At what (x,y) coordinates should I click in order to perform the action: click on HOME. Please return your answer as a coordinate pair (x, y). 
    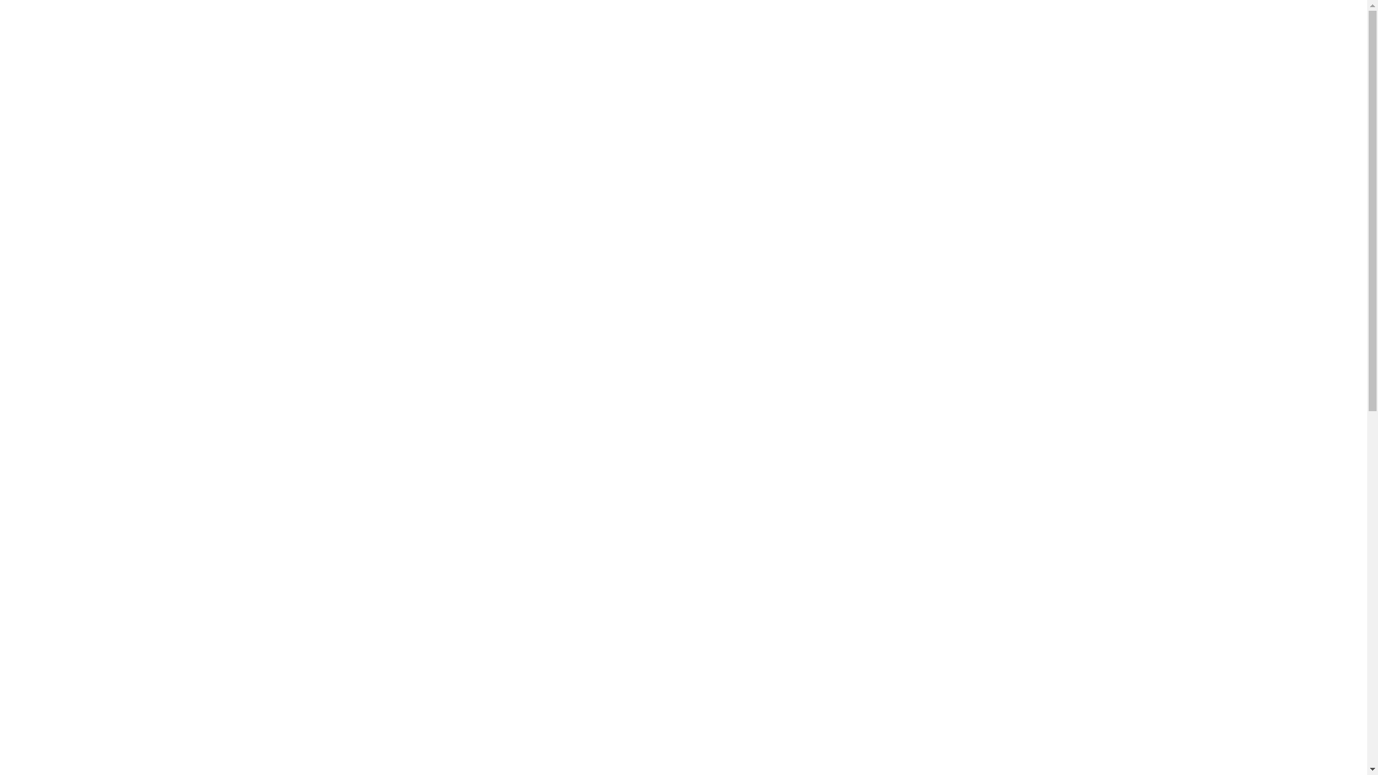
    Looking at the image, I should click on (370, 118).